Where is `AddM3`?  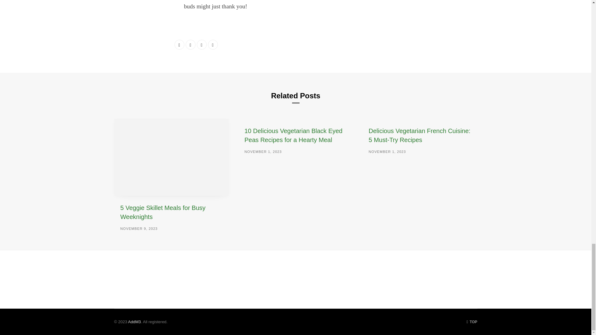 AddM3 is located at coordinates (134, 322).